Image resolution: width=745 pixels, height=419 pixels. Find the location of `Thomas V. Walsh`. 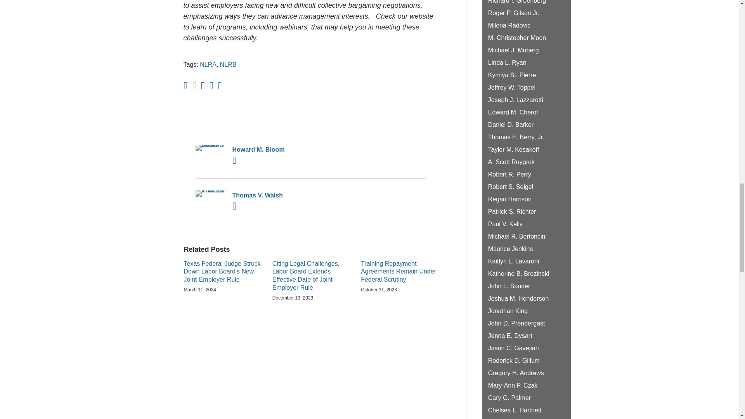

Thomas V. Walsh is located at coordinates (310, 196).